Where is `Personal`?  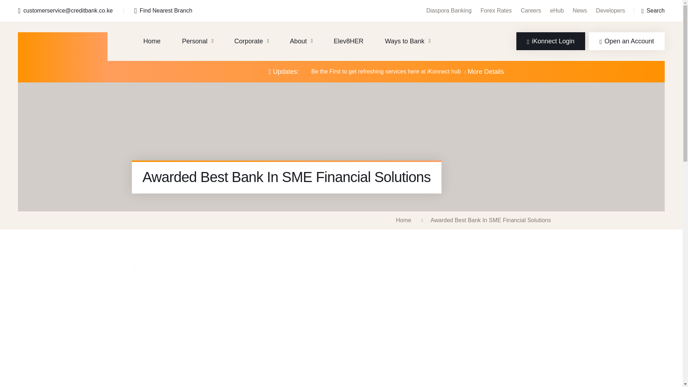
Personal is located at coordinates (197, 41).